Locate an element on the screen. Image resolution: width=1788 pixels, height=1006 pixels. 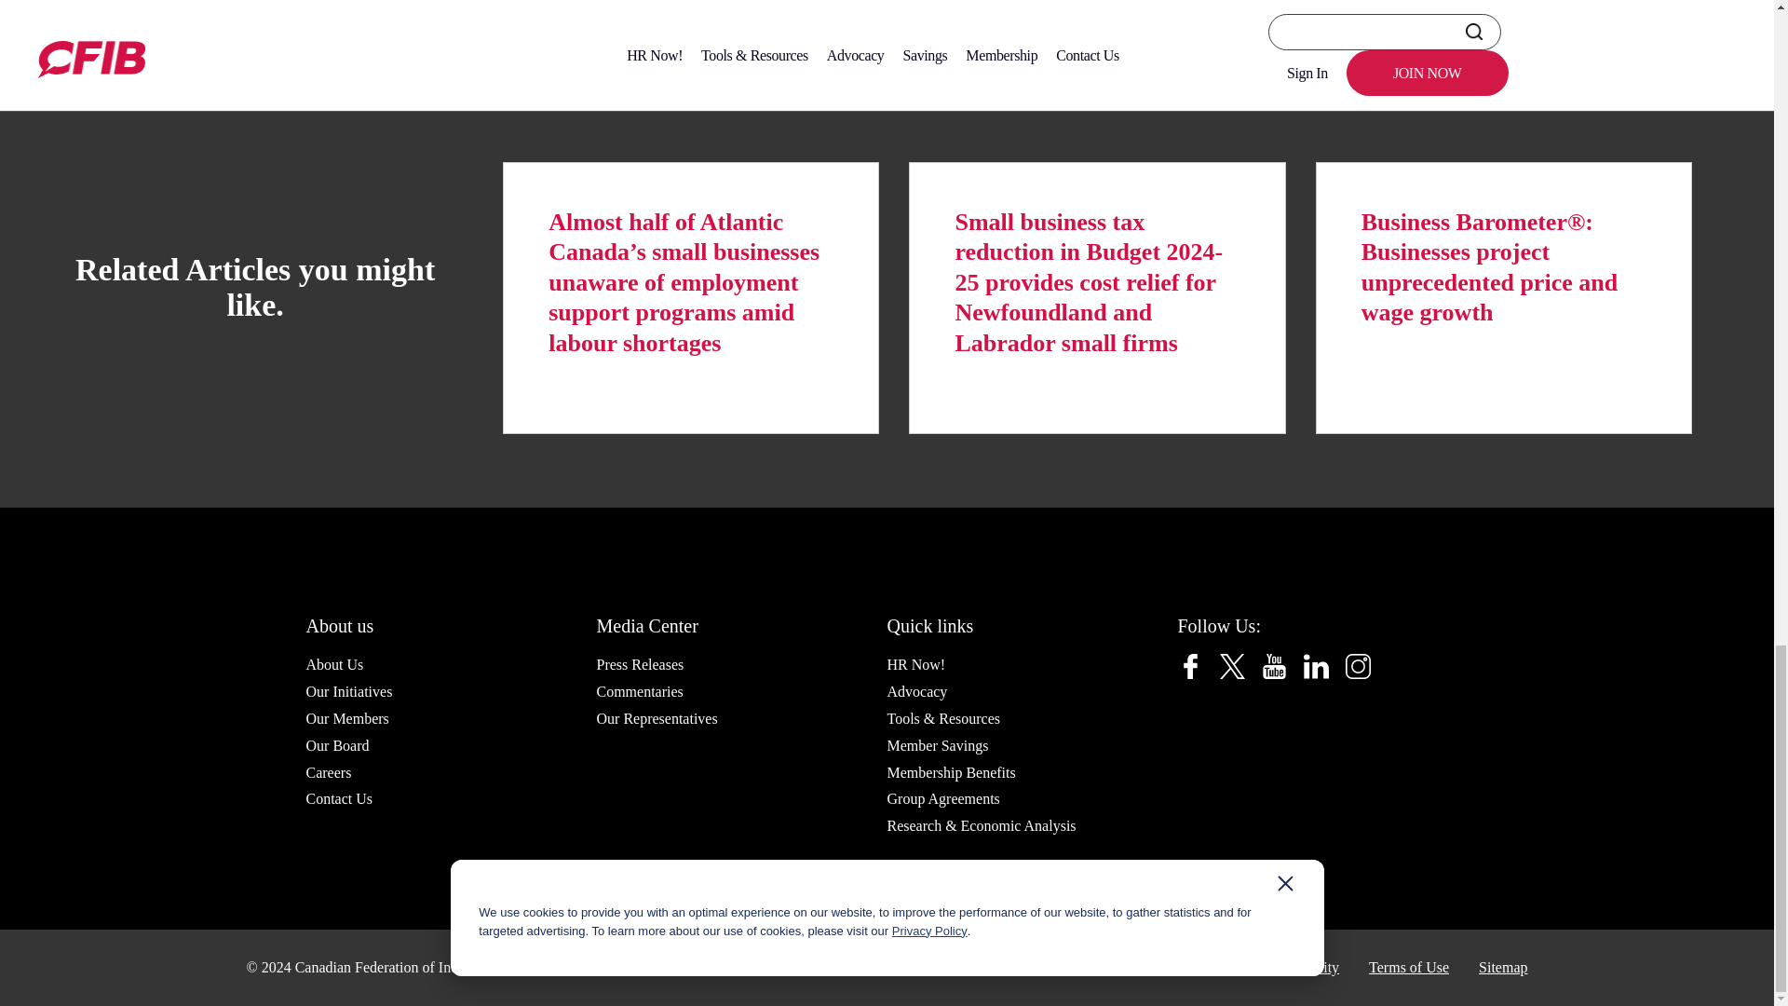
News Release is located at coordinates (275, 7).